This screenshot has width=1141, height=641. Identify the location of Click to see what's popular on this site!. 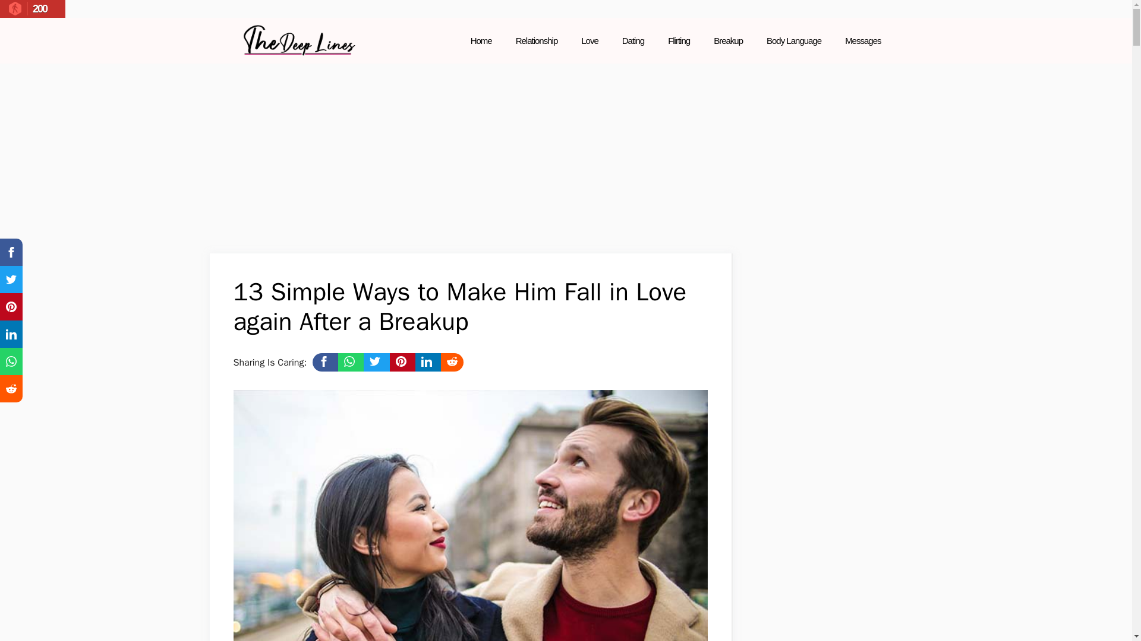
(32, 9).